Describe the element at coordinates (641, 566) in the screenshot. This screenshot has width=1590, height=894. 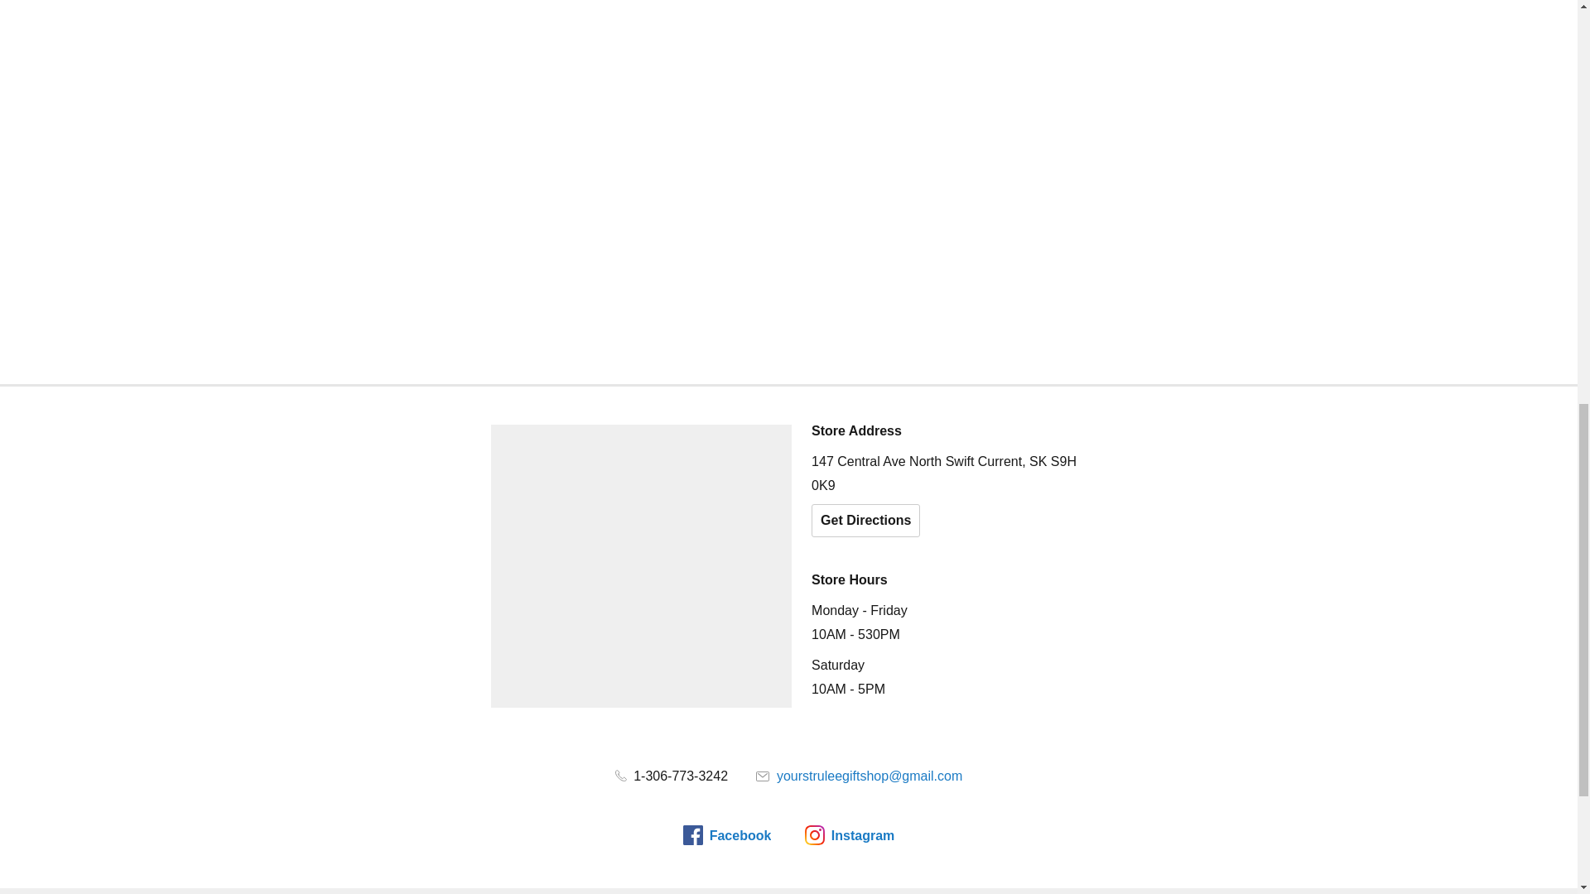
I see `Location on map` at that location.